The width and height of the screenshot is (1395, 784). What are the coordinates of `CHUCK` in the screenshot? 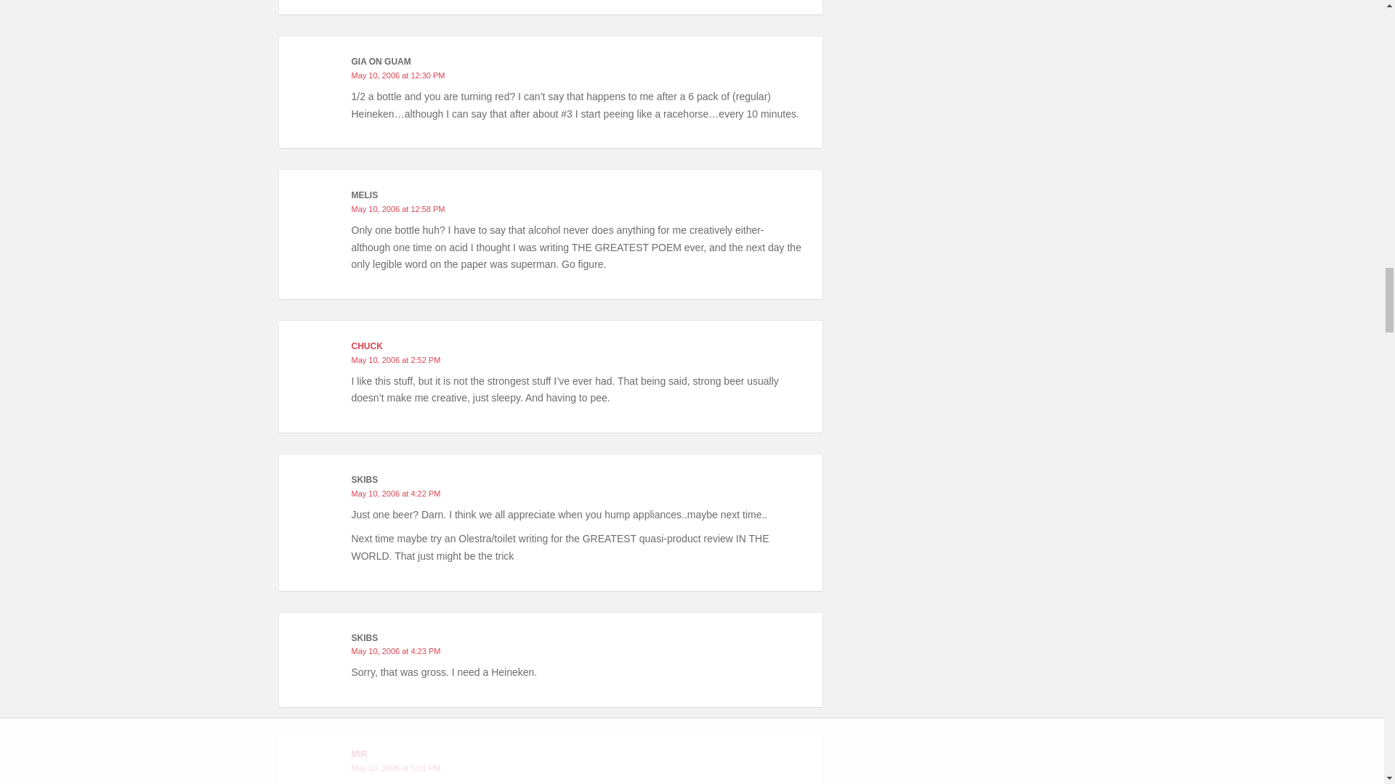 It's located at (366, 346).